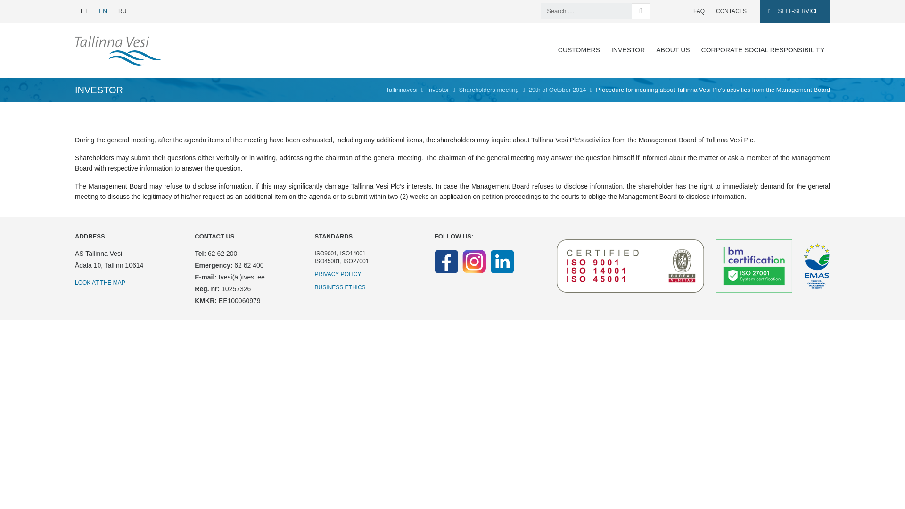 This screenshot has height=509, width=905. Describe the element at coordinates (699, 11) in the screenshot. I see `FAQ` at that location.